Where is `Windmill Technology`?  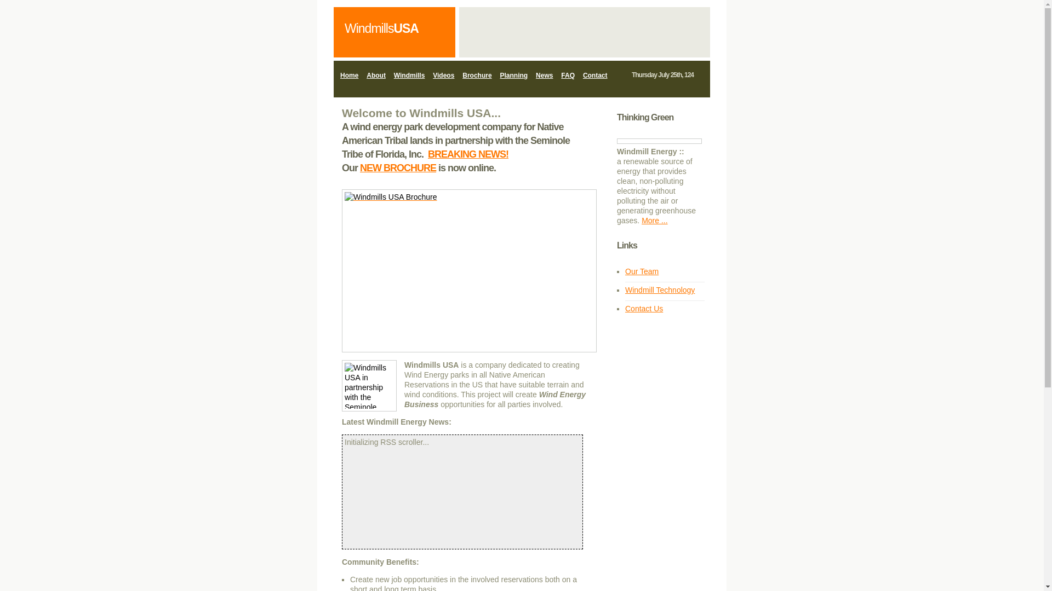
Windmill Technology is located at coordinates (660, 289).